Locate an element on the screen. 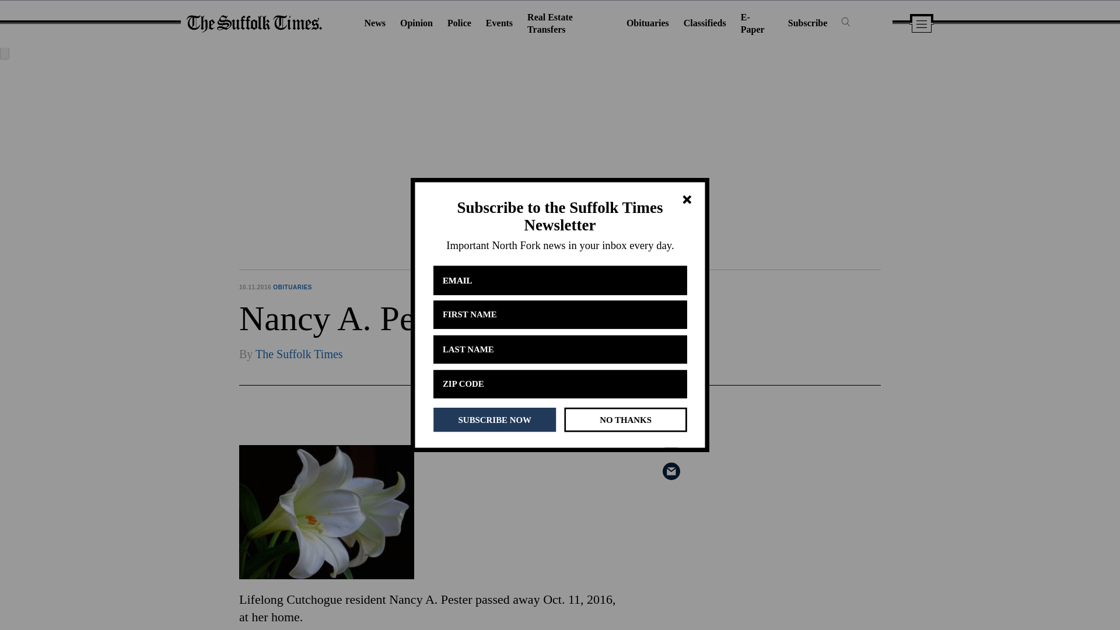 The image size is (1120, 630). Classifieds is located at coordinates (705, 23).